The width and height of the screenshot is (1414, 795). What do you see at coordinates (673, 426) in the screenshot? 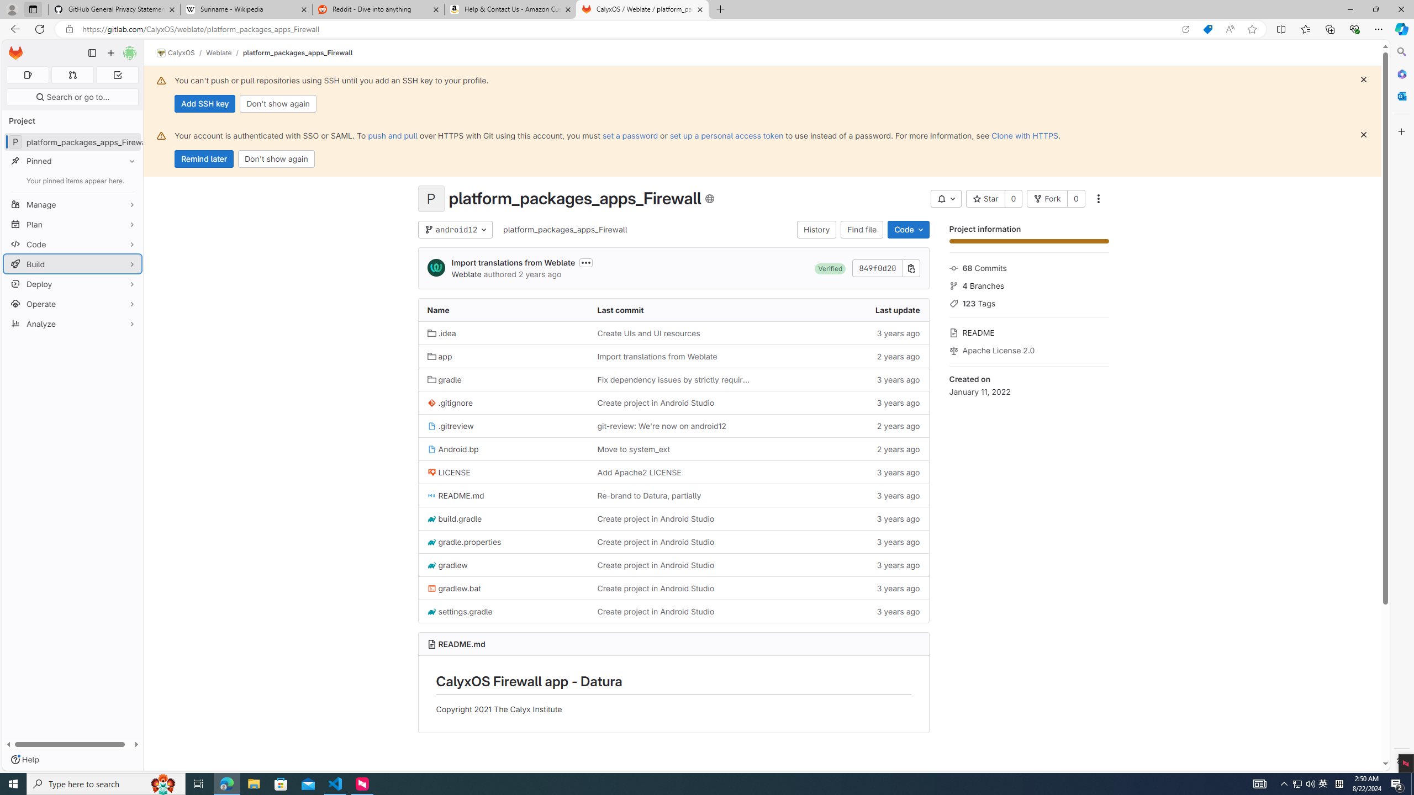
I see `git-review: We're now on android12` at bounding box center [673, 426].